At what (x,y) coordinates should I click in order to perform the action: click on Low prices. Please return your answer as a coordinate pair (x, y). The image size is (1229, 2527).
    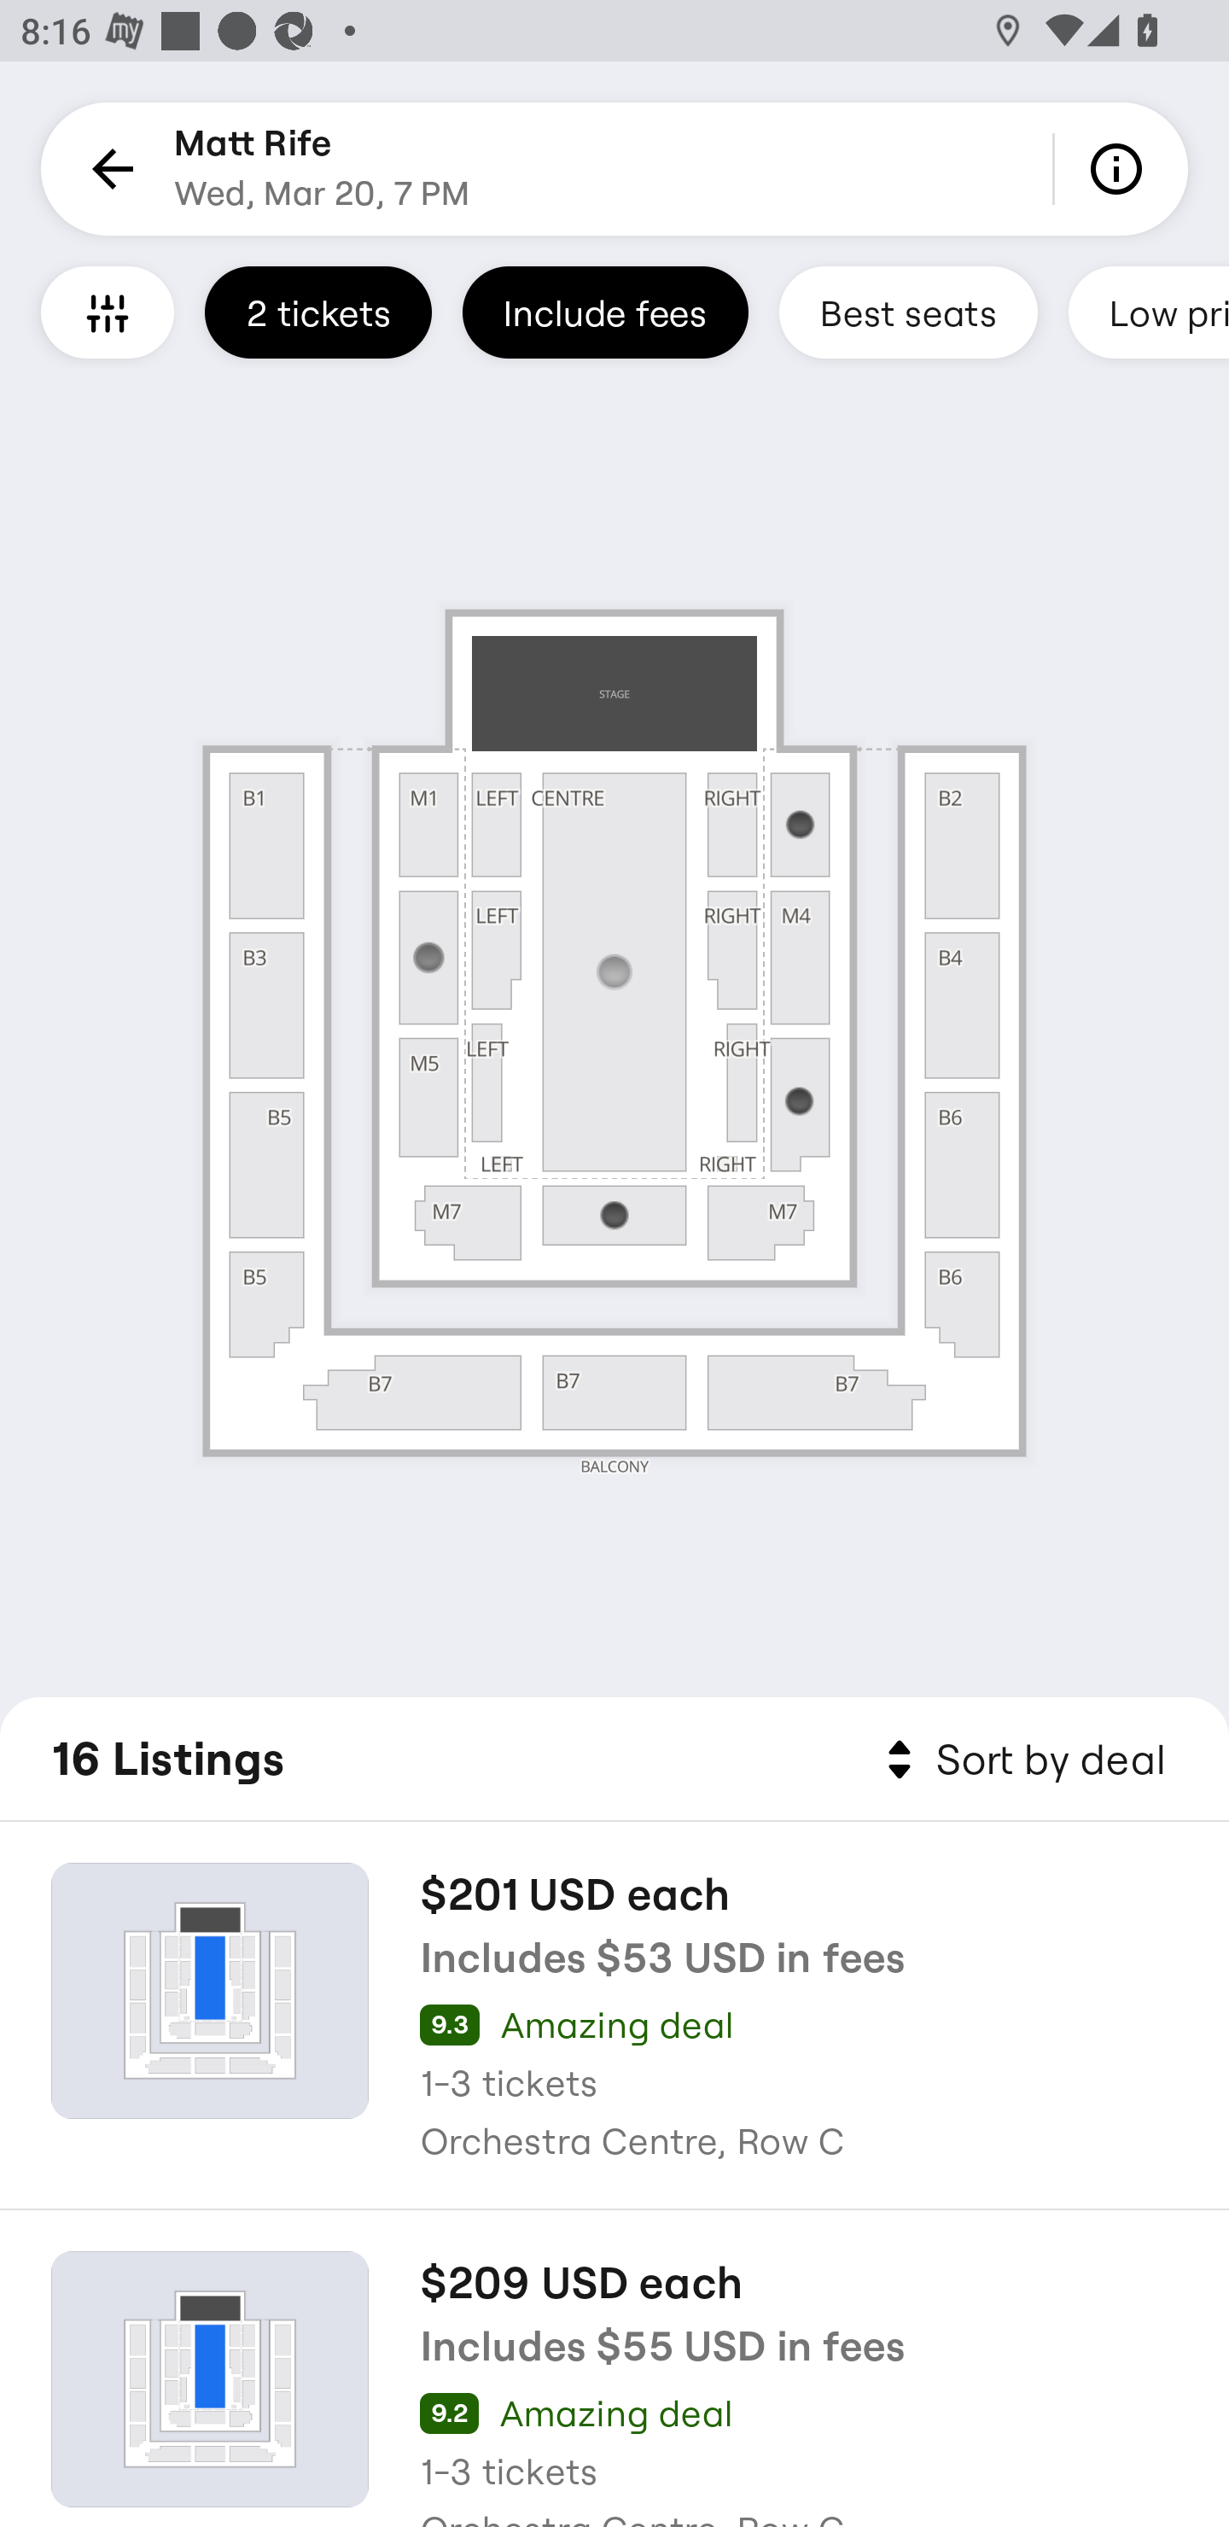
    Looking at the image, I should click on (1149, 312).